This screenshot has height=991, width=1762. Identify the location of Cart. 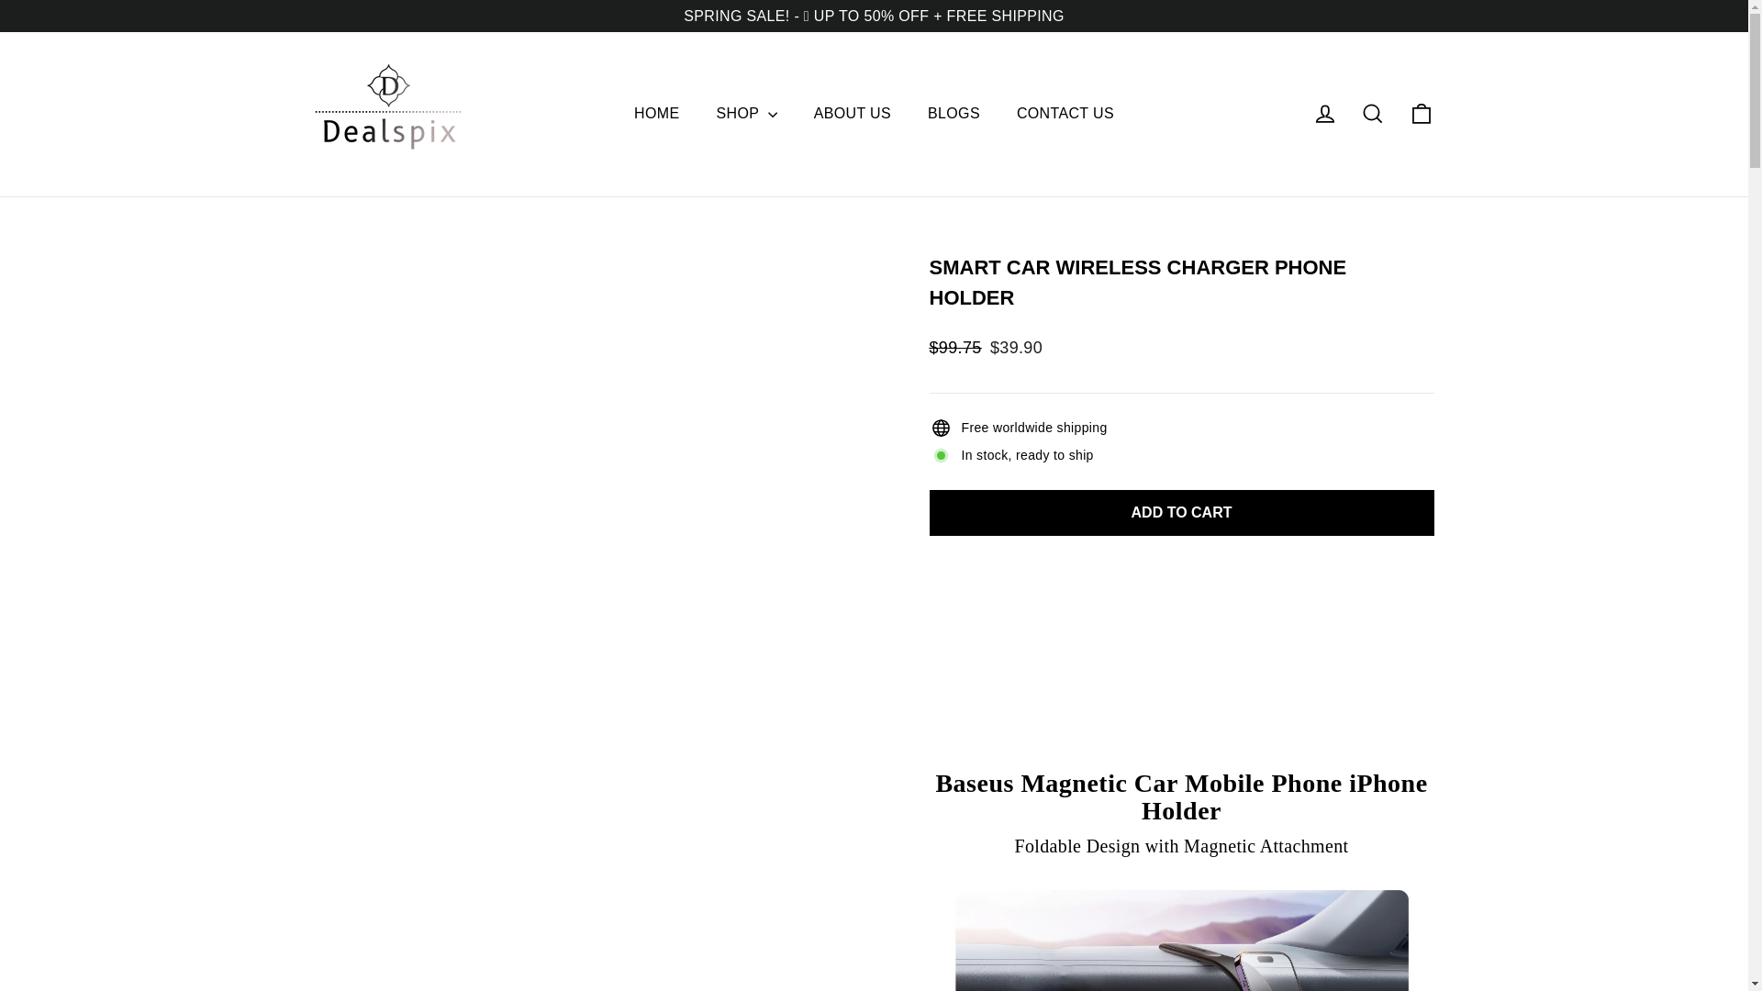
(1421, 114).